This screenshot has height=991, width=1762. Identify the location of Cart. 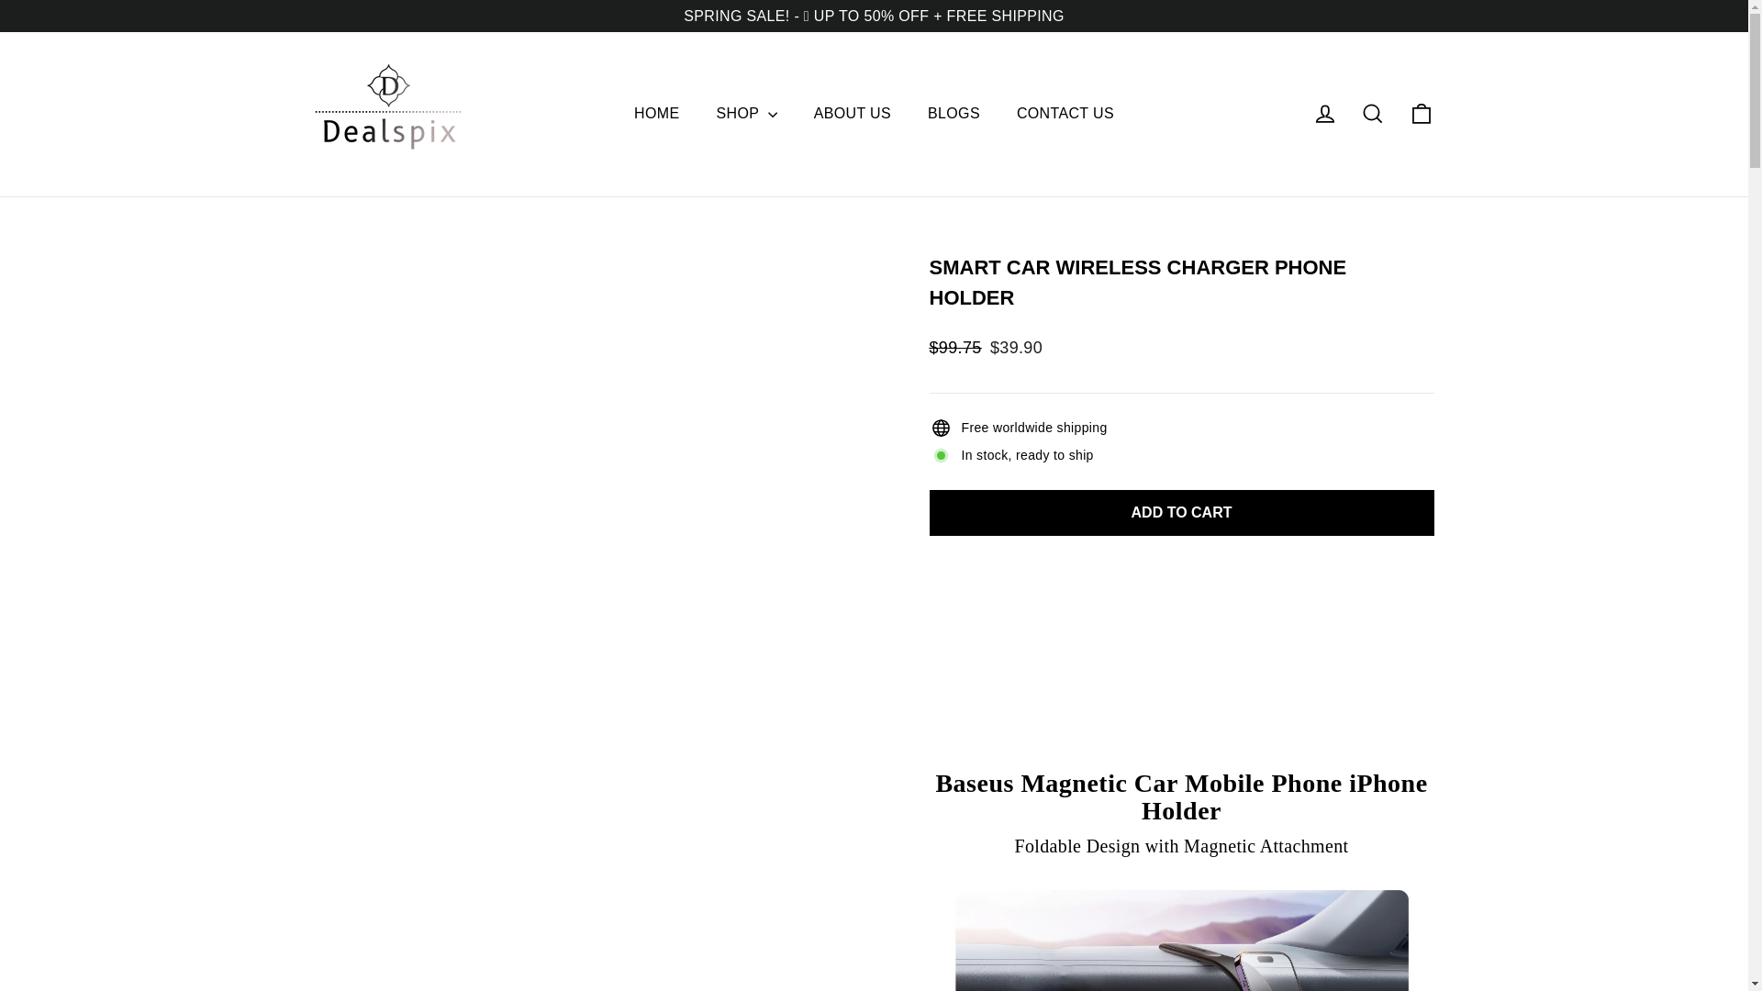
(1421, 114).